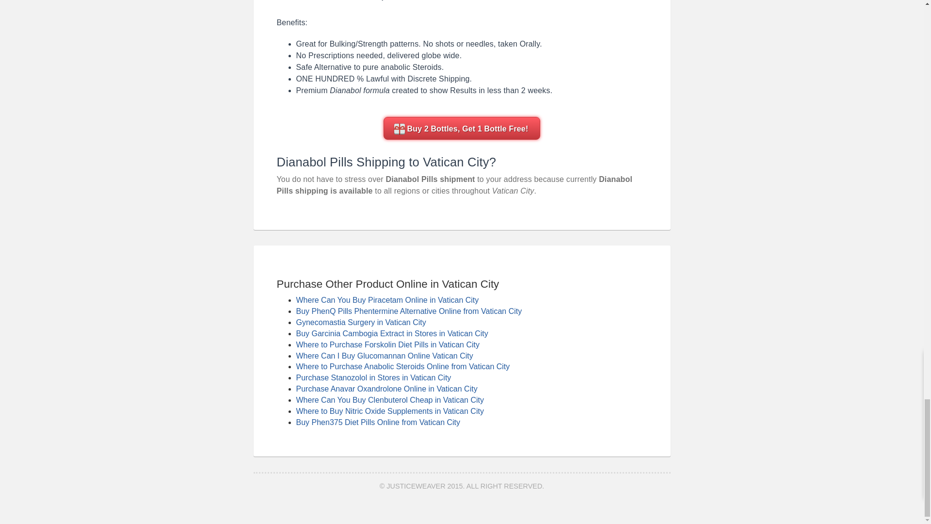 This screenshot has width=931, height=524. I want to click on Buy Garcinia Cambogia Extract in Stores in Vatican City, so click(392, 333).